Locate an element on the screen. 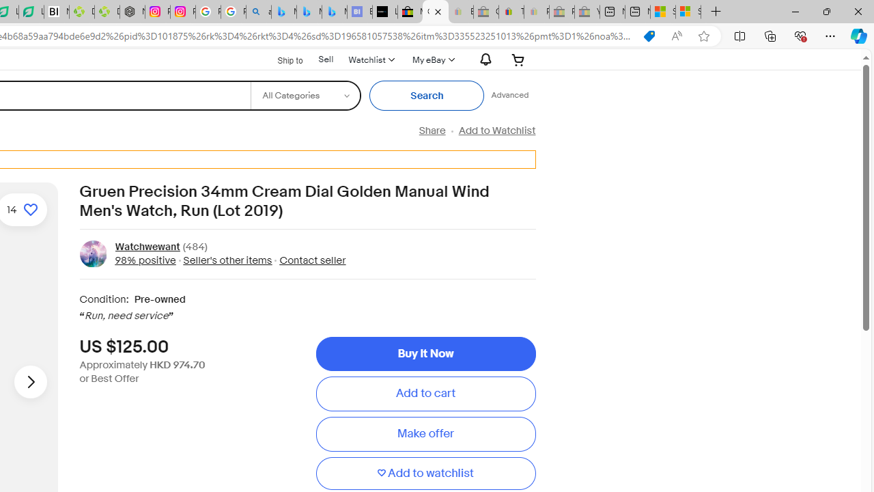  Seller's other items is located at coordinates (227, 260).